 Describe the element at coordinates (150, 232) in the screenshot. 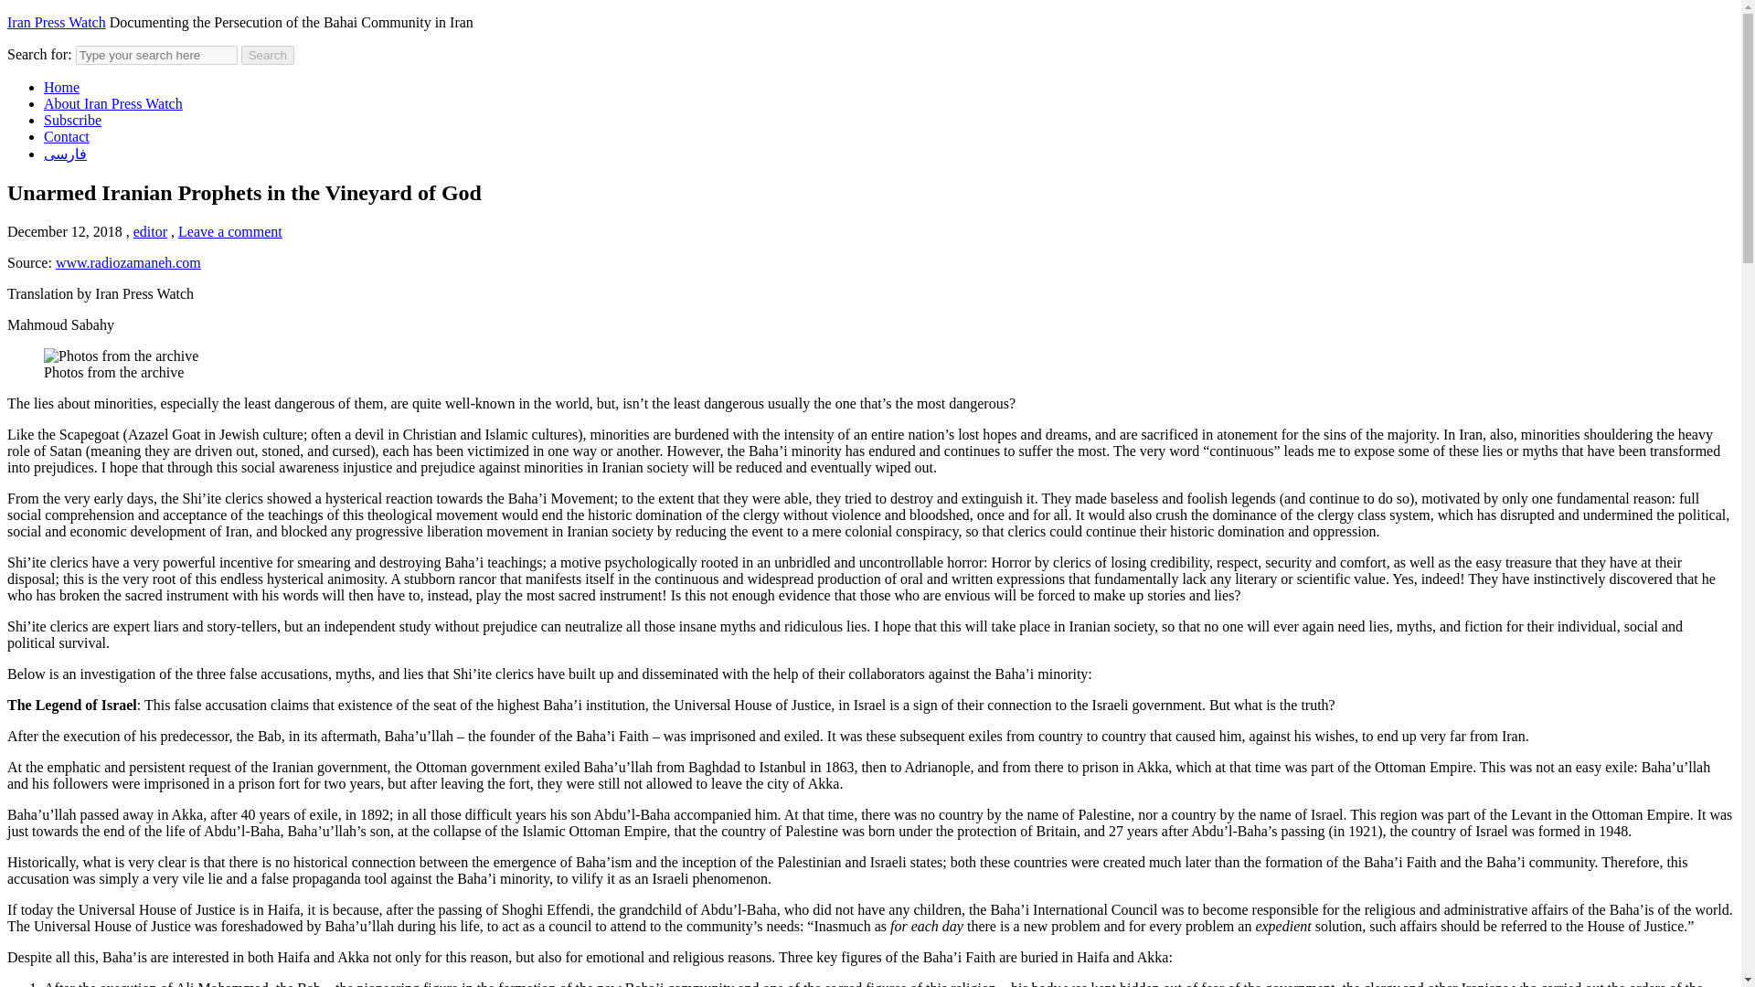

I see `Posts by editor` at that location.